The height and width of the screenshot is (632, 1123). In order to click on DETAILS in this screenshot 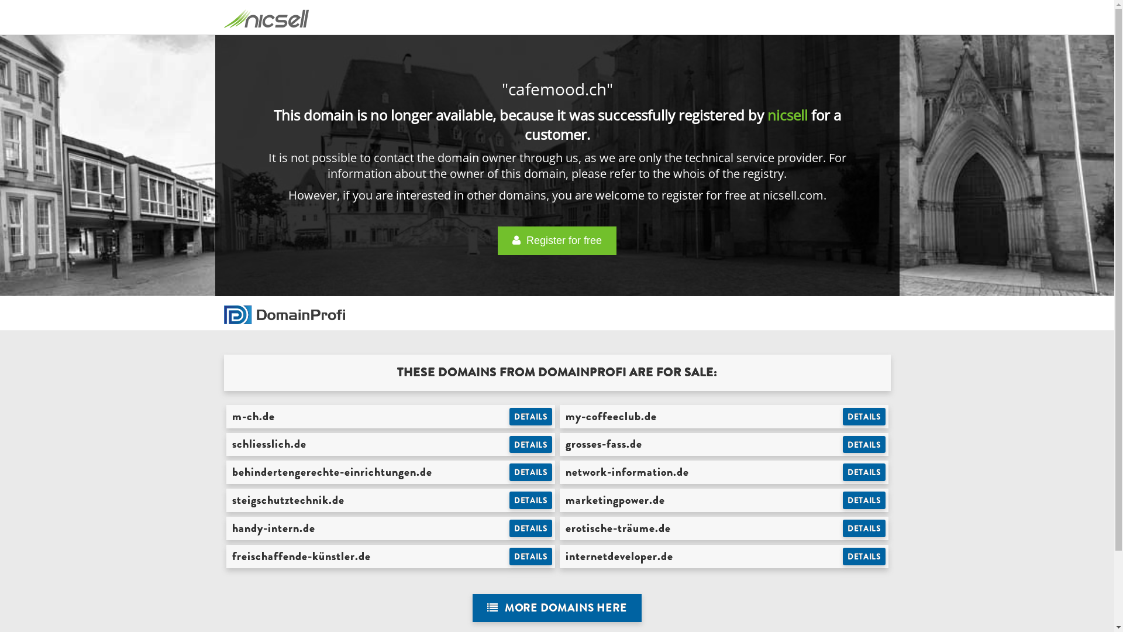, I will do `click(531, 500)`.